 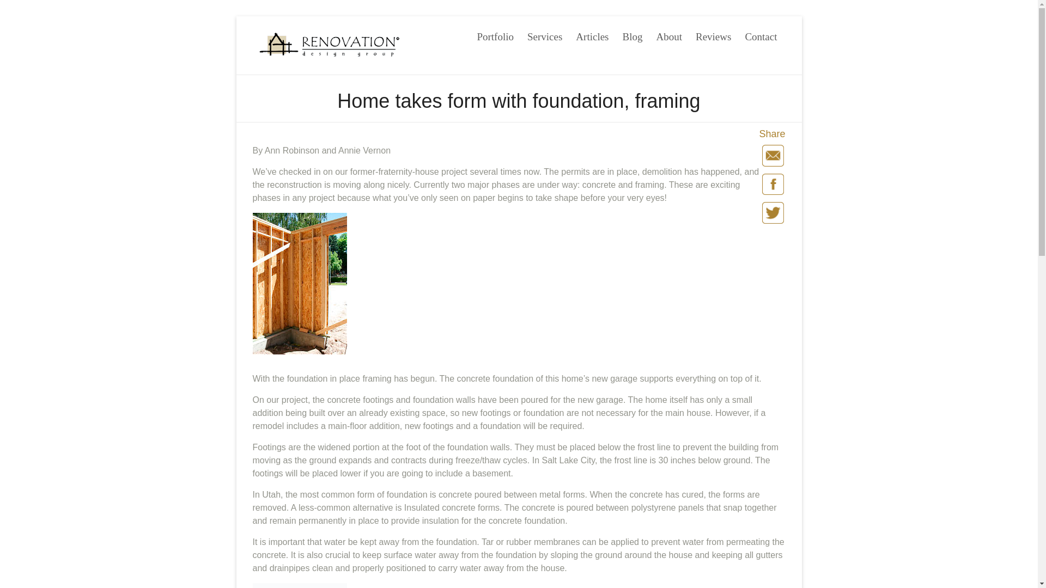 I want to click on Renovation Design Group, so click(x=301, y=60).